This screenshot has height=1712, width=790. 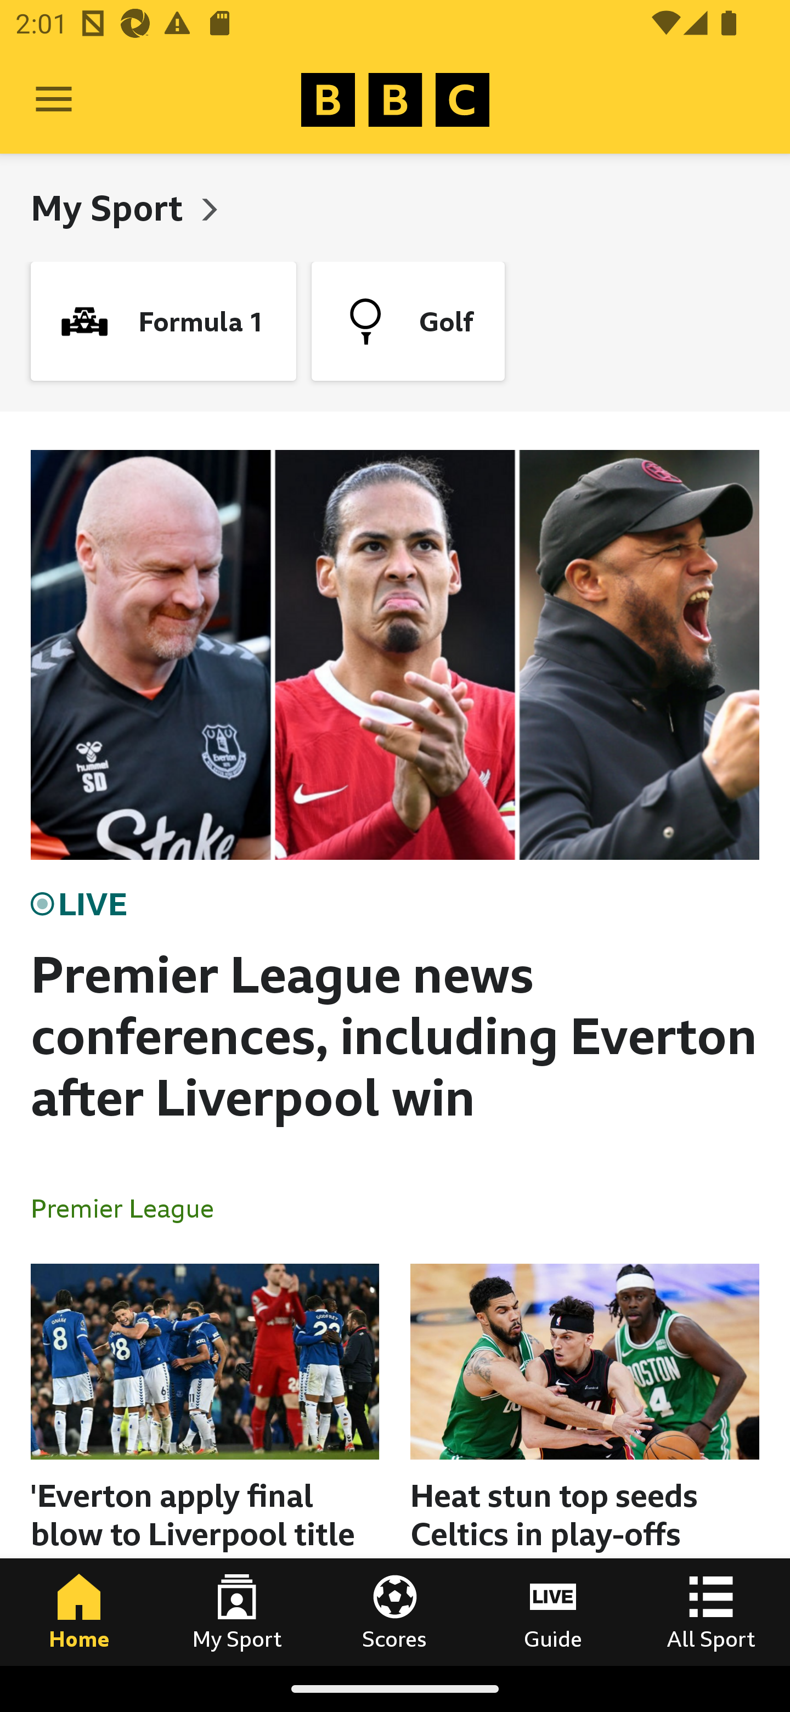 What do you see at coordinates (54, 100) in the screenshot?
I see `Open Menu` at bounding box center [54, 100].